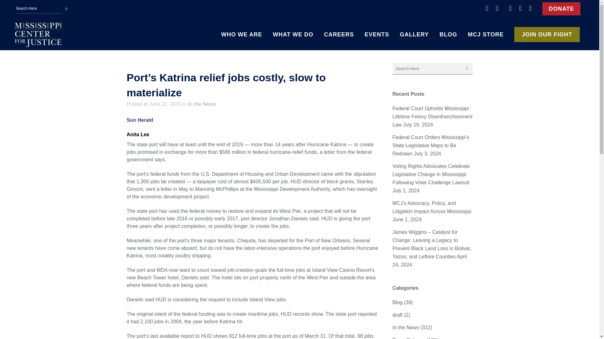 The image size is (604, 339). What do you see at coordinates (339, 35) in the screenshot?
I see `CAREERS` at bounding box center [339, 35].